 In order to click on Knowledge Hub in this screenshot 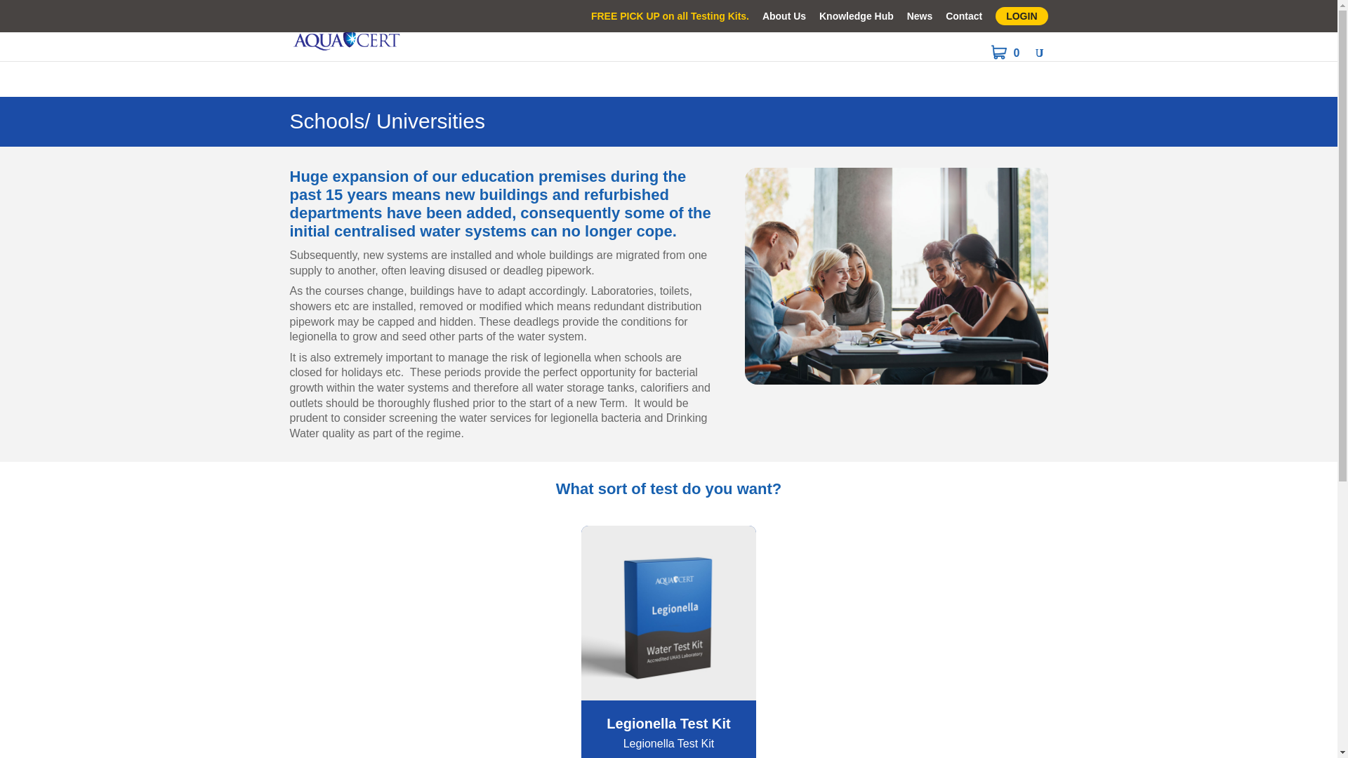, I will do `click(857, 20)`.